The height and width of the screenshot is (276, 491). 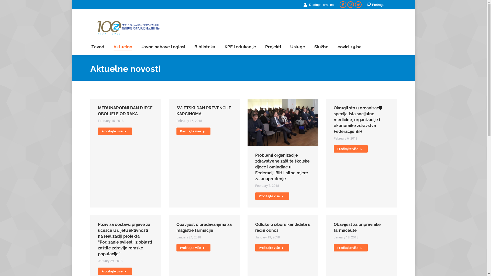 What do you see at coordinates (357, 227) in the screenshot?
I see `Obavijest za pripravnike farmaceute` at bounding box center [357, 227].